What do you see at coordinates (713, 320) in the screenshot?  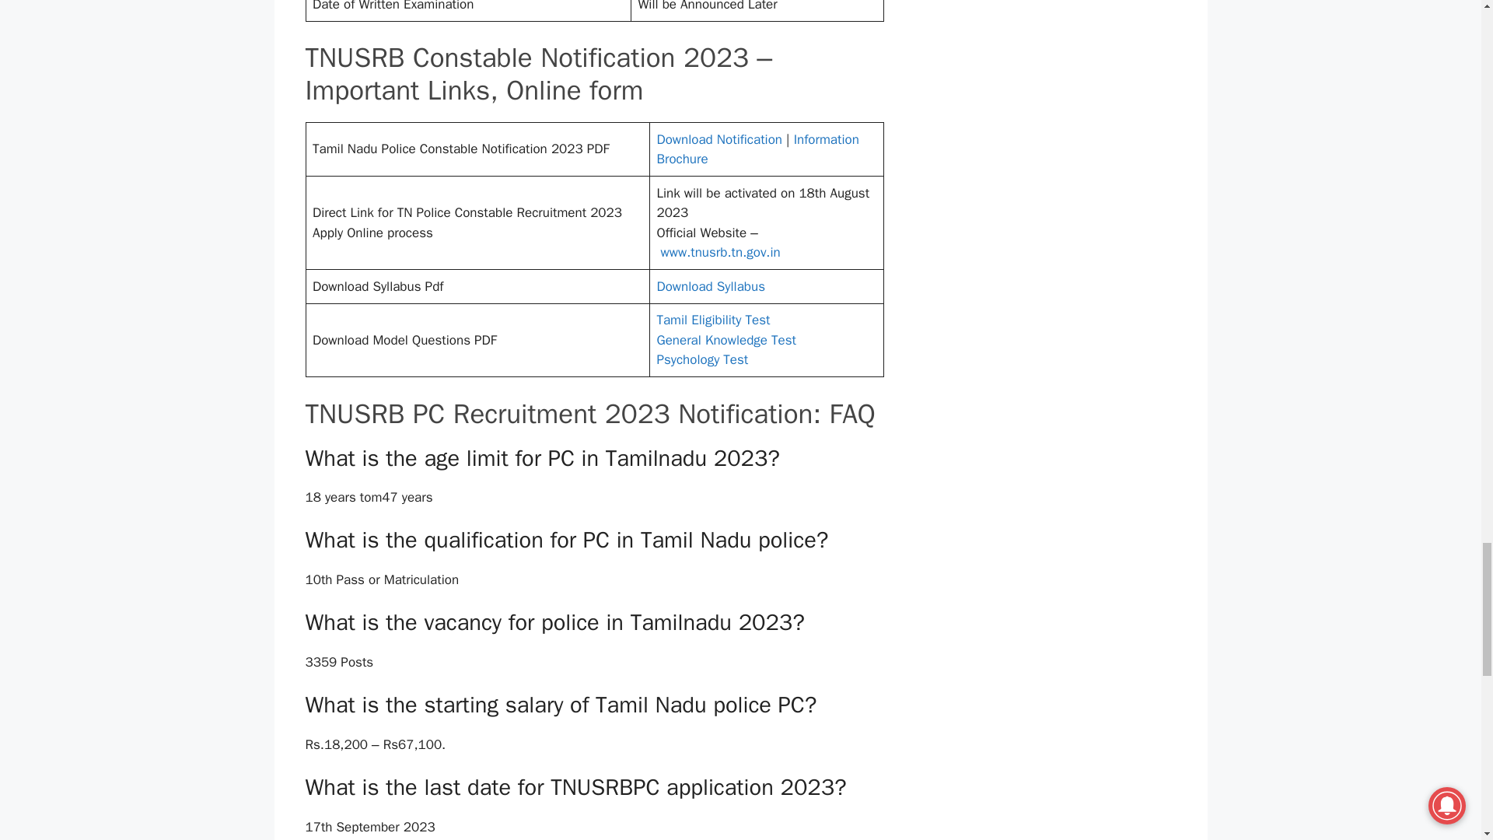 I see `Tamil Eligibility Test` at bounding box center [713, 320].